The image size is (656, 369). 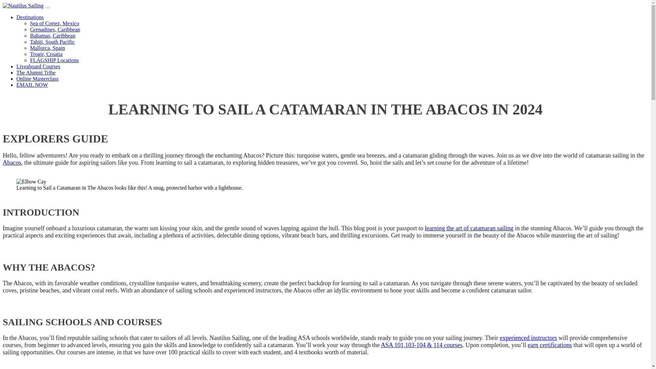 I want to click on Sea of Cortez, Mexico, so click(x=55, y=23).